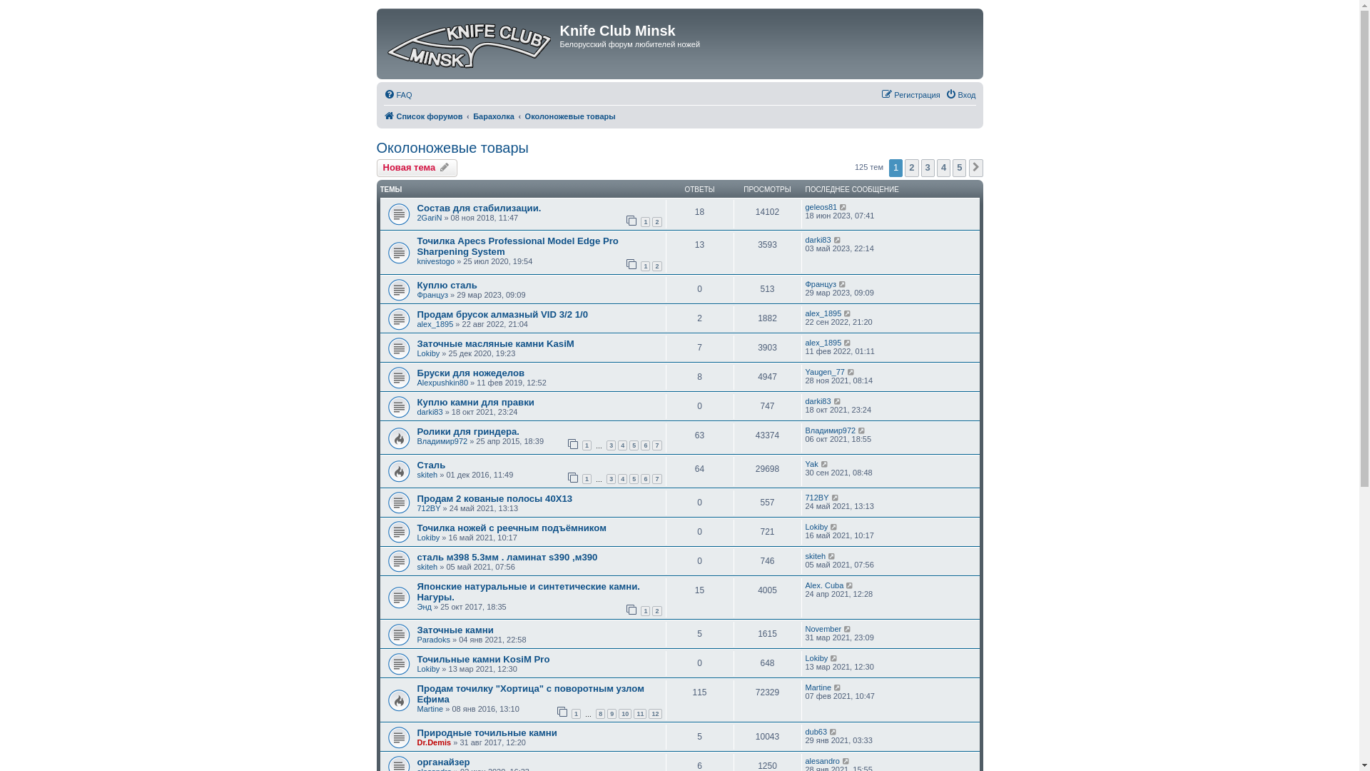 This screenshot has width=1370, height=771. What do you see at coordinates (430, 412) in the screenshot?
I see `darki83` at bounding box center [430, 412].